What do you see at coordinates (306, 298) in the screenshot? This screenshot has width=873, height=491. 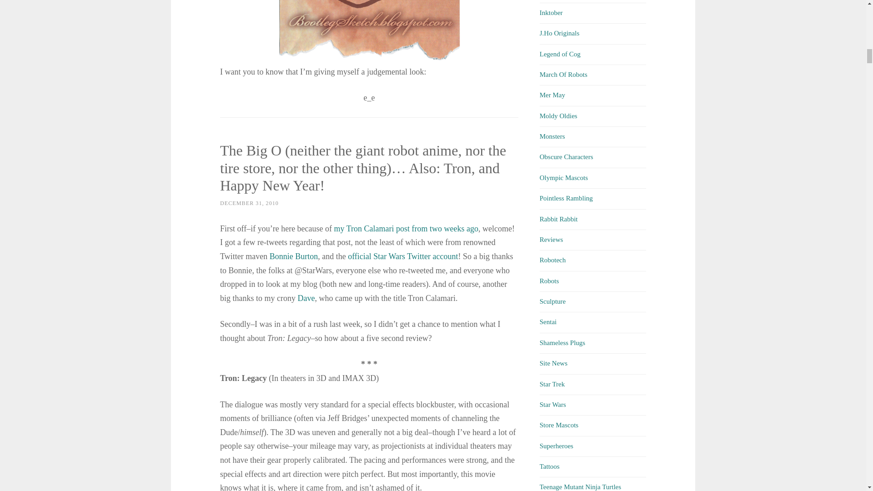 I see `Dave` at bounding box center [306, 298].